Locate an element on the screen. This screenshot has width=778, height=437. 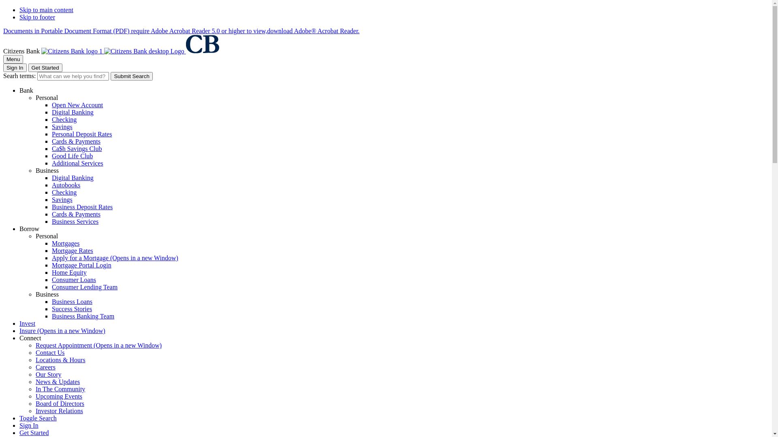
Autobooks is located at coordinates (66, 185).